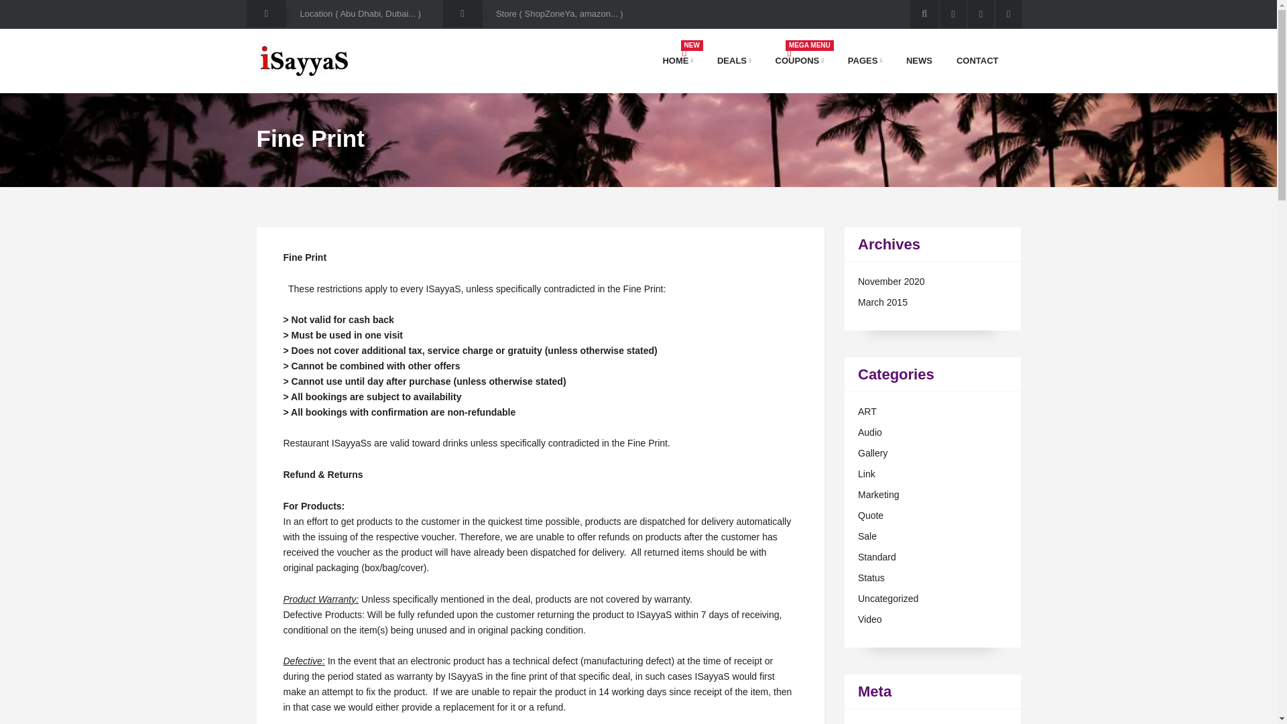 The image size is (1287, 724). Describe the element at coordinates (865, 60) in the screenshot. I see `PAGES` at that location.